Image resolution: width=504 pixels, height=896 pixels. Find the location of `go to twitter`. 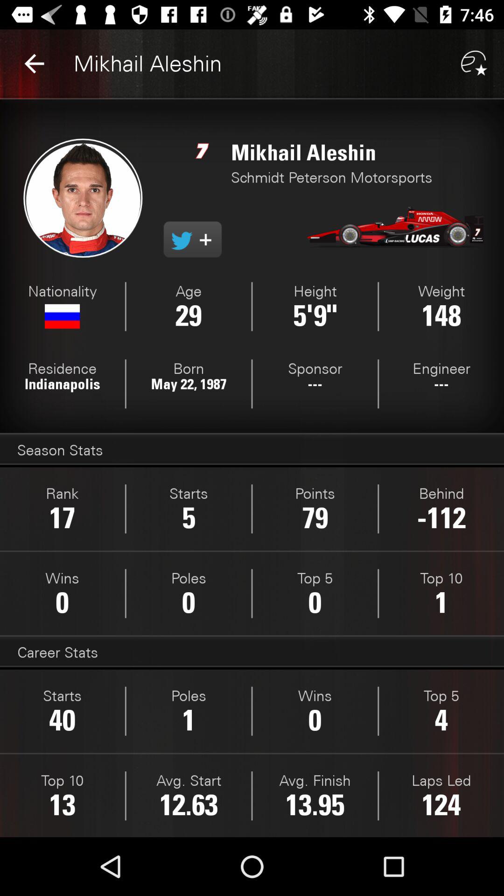

go to twitter is located at coordinates (192, 239).